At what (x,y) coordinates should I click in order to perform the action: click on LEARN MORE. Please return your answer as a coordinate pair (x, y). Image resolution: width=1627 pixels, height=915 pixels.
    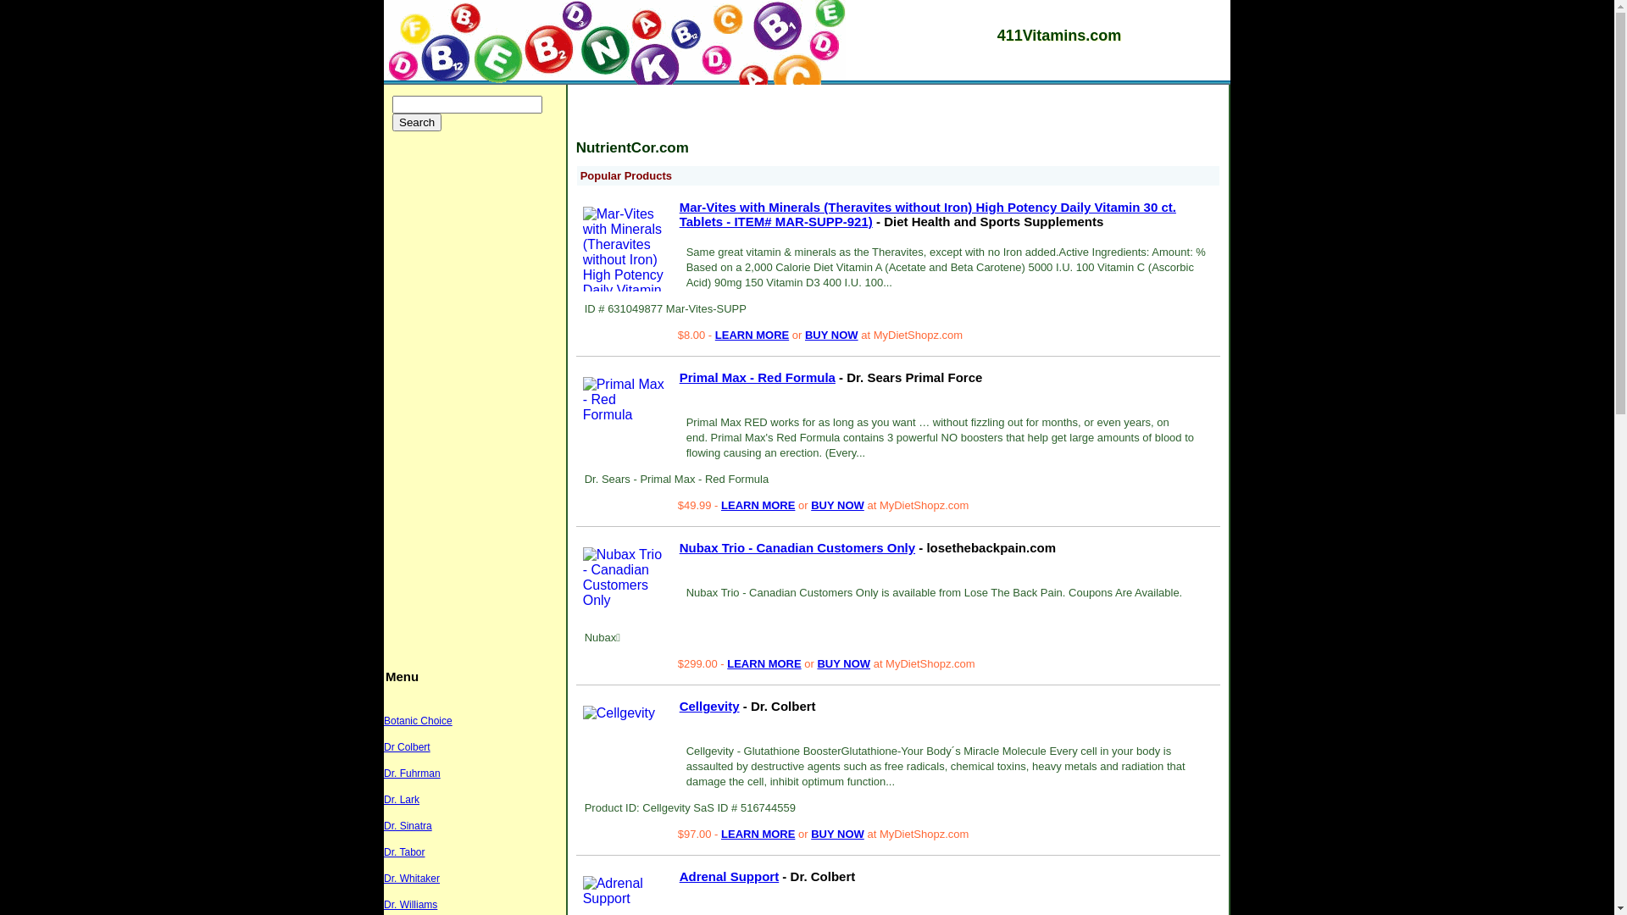
    Looking at the image, I should click on (752, 335).